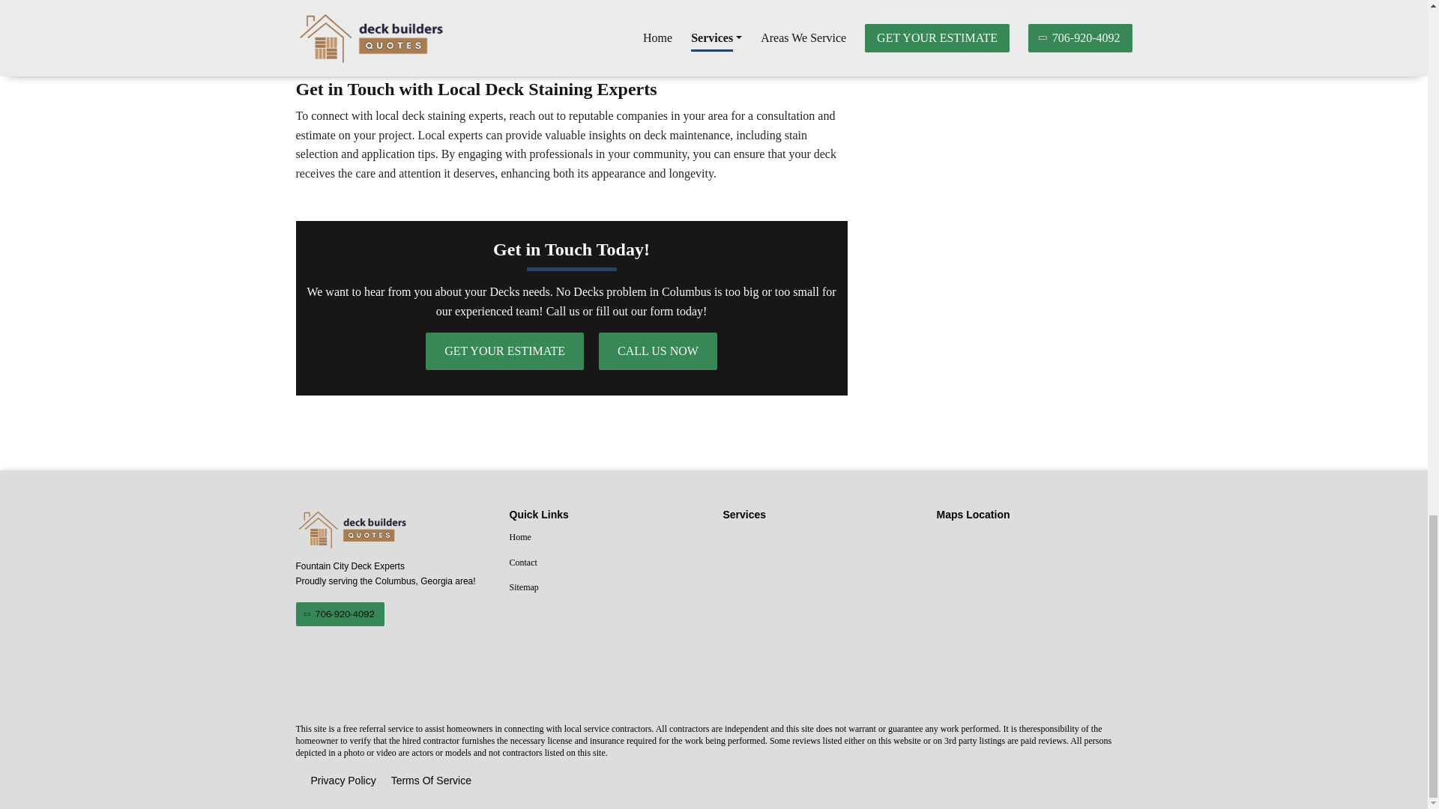 This screenshot has width=1439, height=809. Describe the element at coordinates (607, 563) in the screenshot. I see `Contact` at that location.